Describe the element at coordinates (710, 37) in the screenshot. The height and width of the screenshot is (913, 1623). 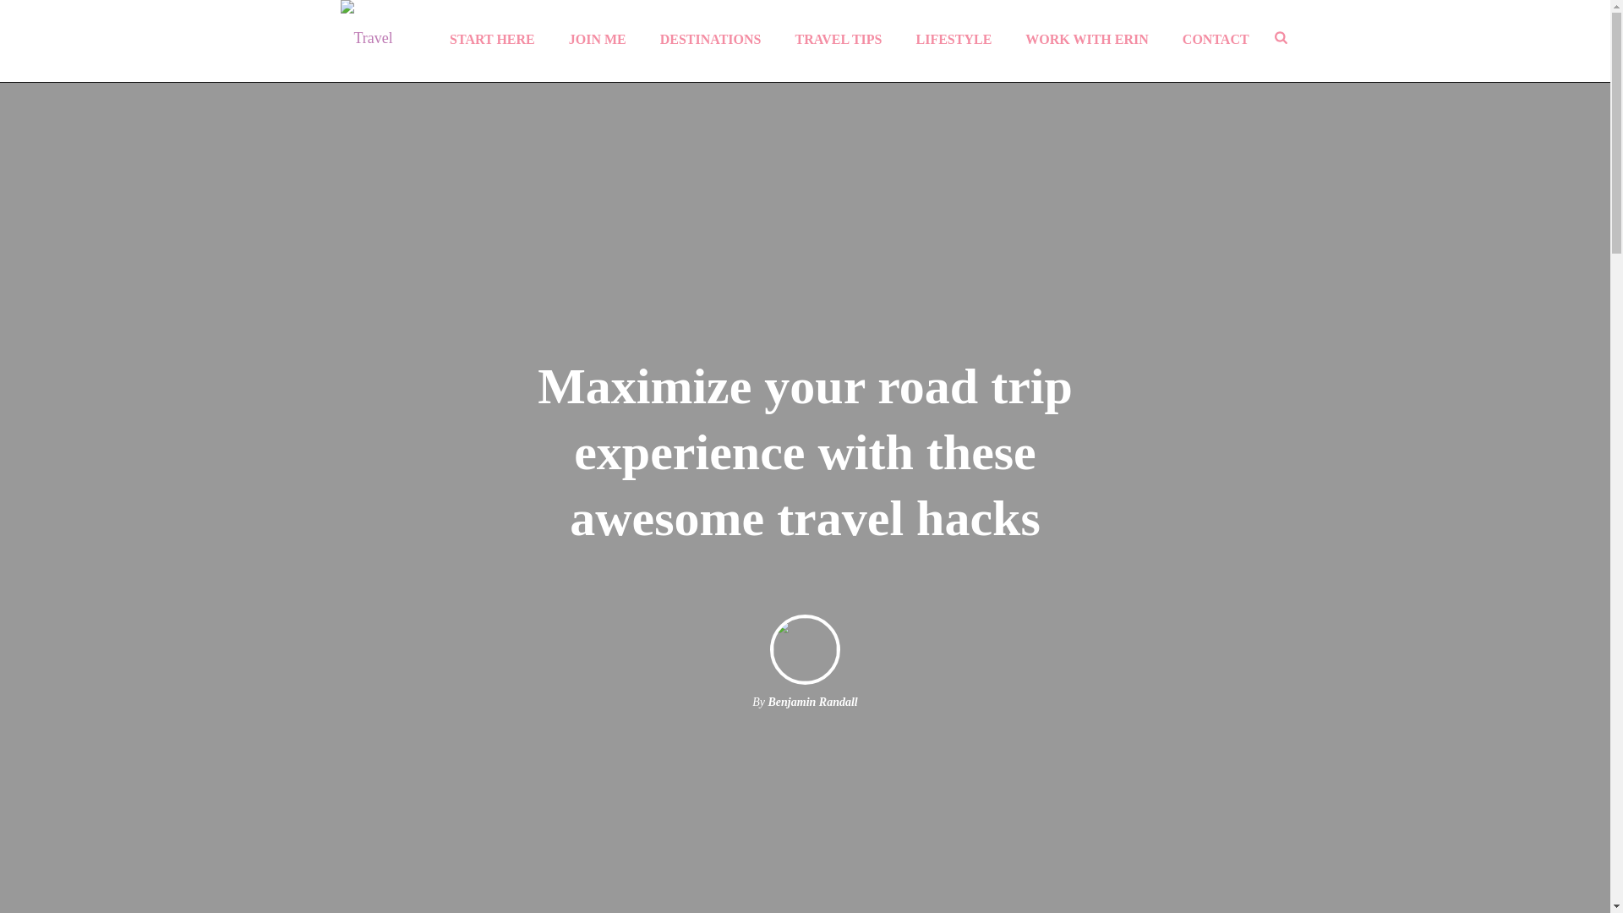
I see `DESTINATIONS` at that location.